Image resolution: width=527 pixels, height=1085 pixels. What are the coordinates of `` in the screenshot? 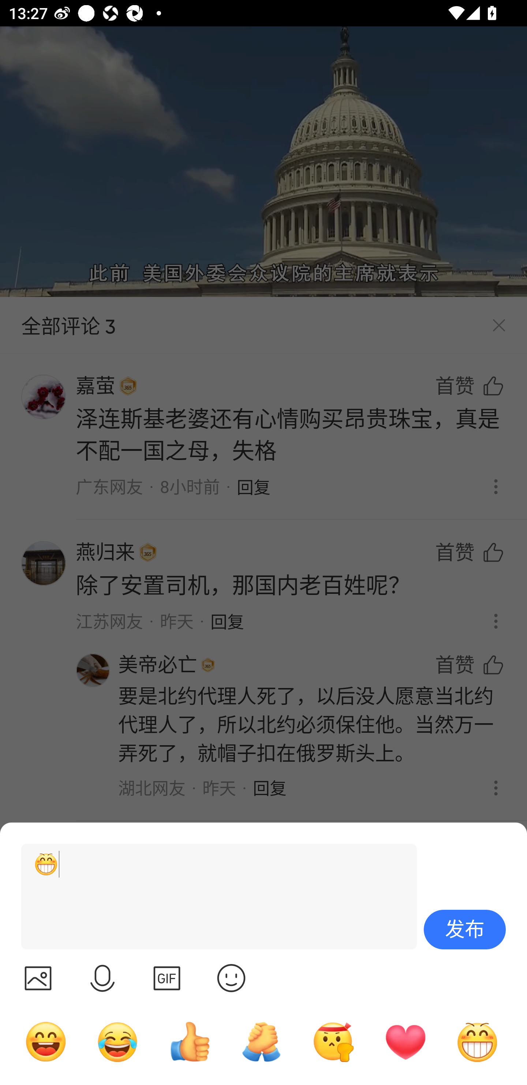 It's located at (102, 978).